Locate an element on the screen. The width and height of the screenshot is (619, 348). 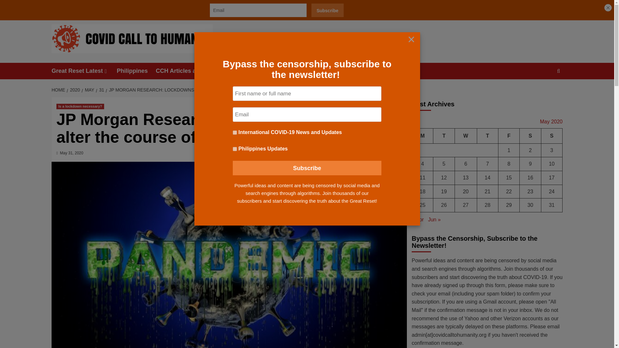
NEWSLETTER ARCHIVE is located at coordinates (143, 7).